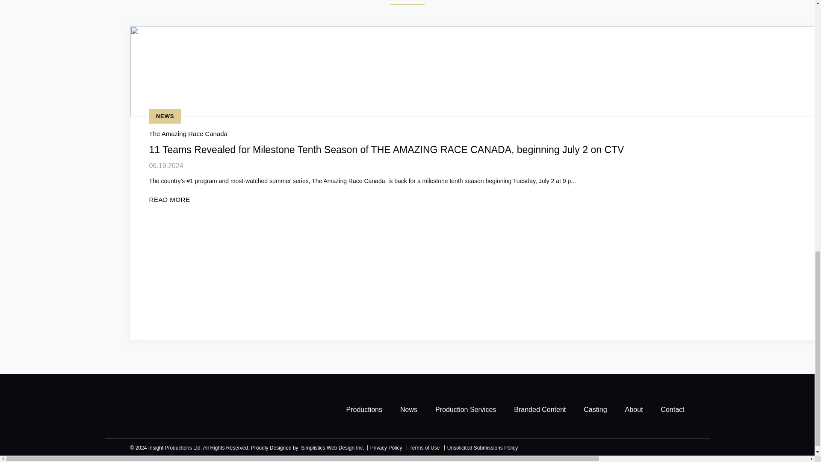 The height and width of the screenshot is (462, 821). I want to click on Branded Content, so click(540, 409).